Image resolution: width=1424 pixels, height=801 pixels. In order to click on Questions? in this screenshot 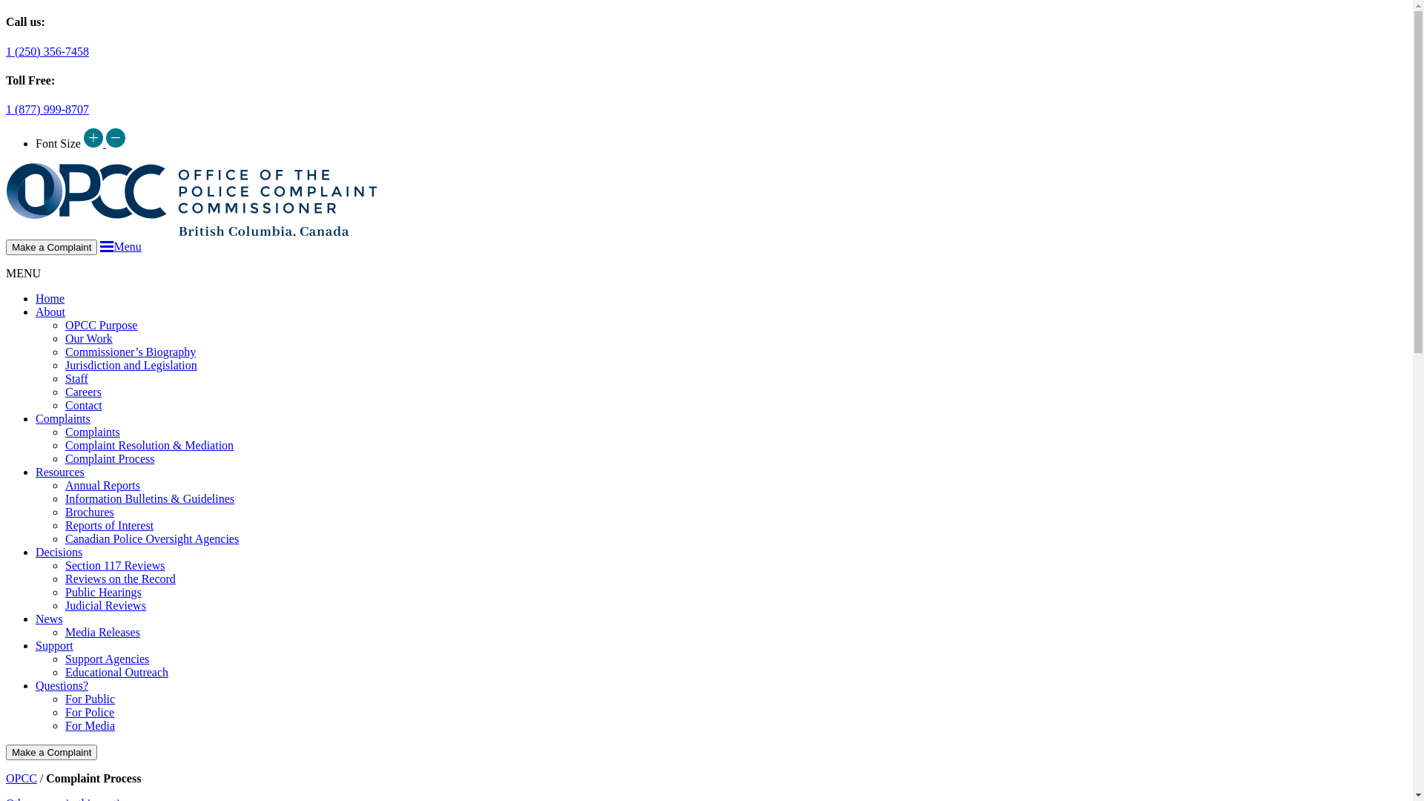, I will do `click(62, 685)`.